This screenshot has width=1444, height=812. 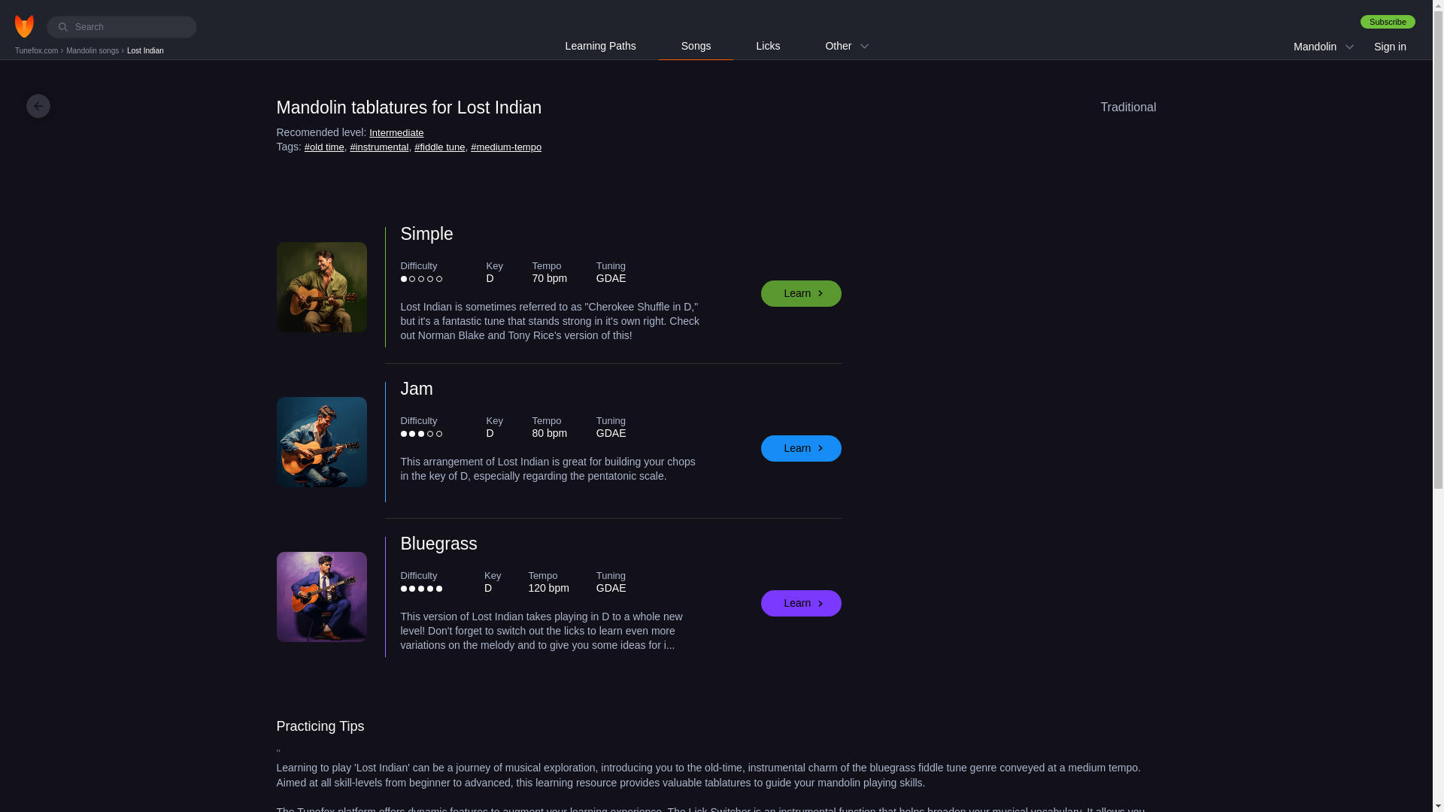 I want to click on Mandolin songs, so click(x=93, y=50).